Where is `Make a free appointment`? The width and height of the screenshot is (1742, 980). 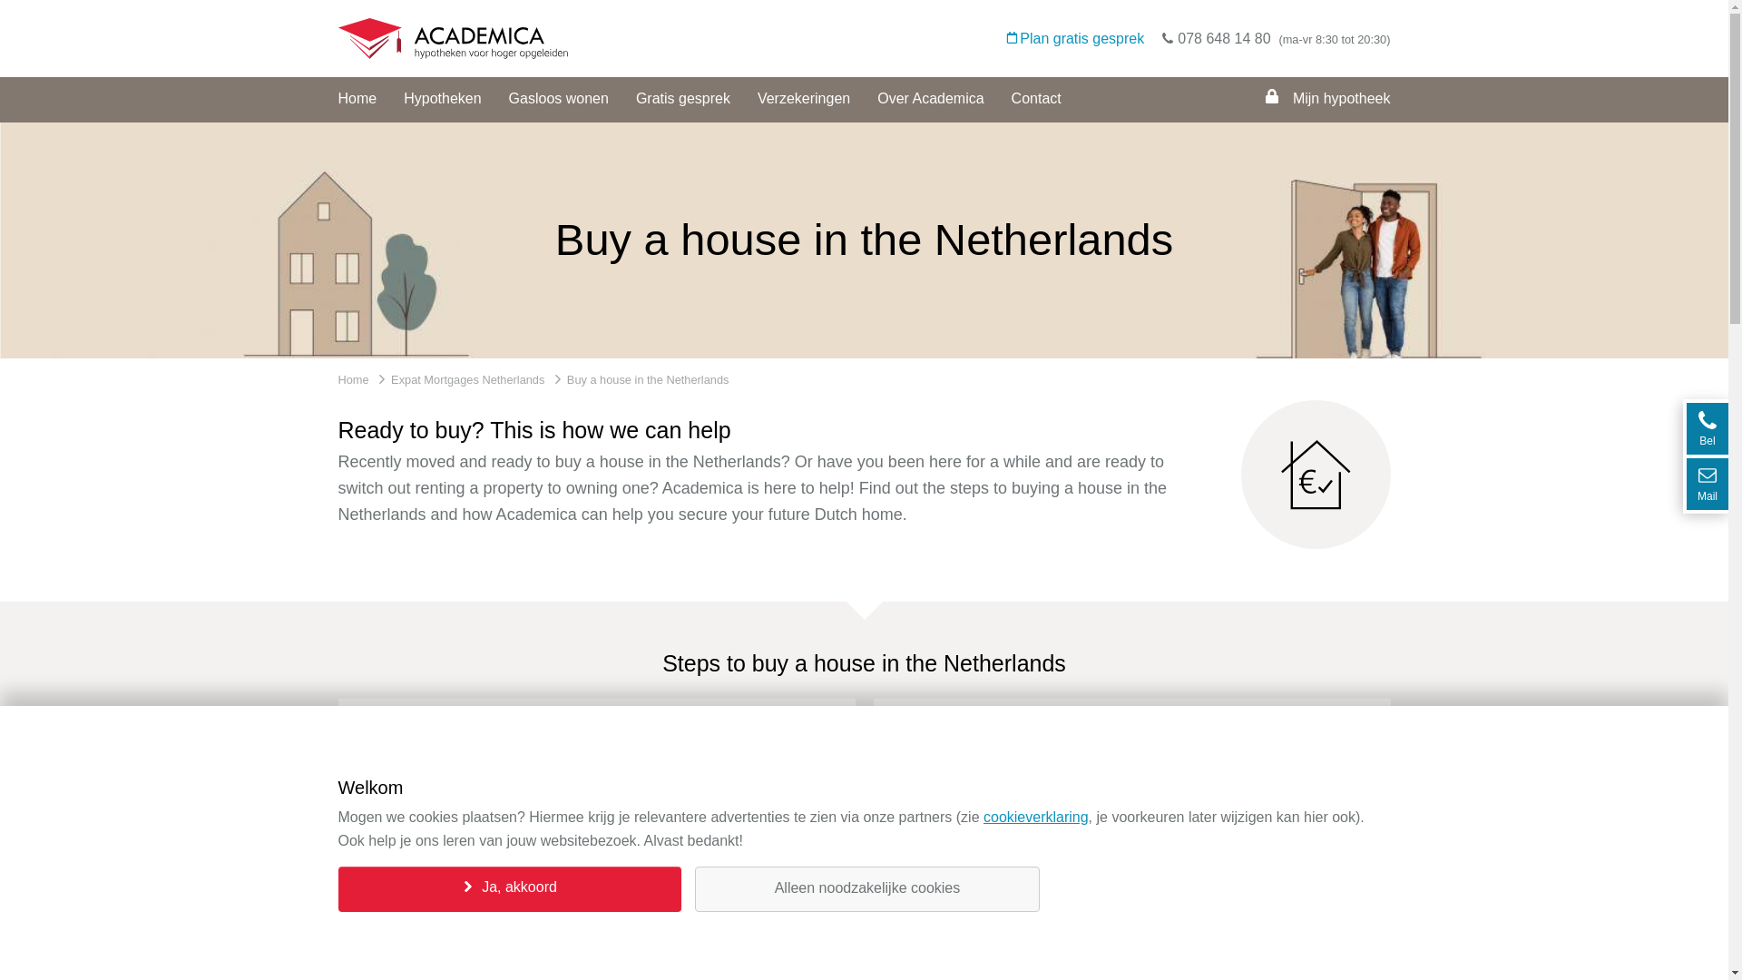
Make a free appointment is located at coordinates (559, 955).